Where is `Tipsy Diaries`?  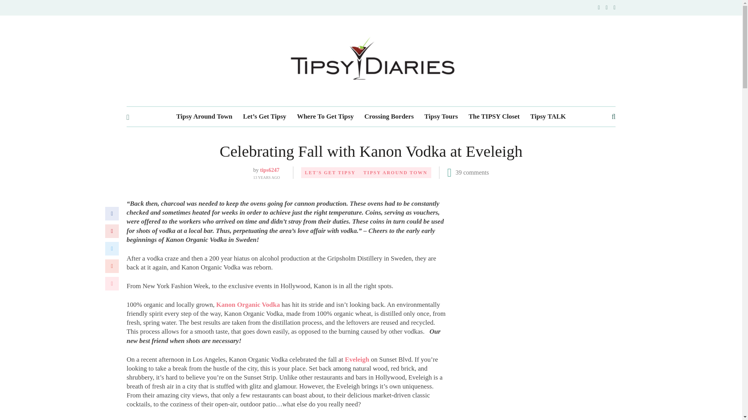 Tipsy Diaries is located at coordinates (371, 61).